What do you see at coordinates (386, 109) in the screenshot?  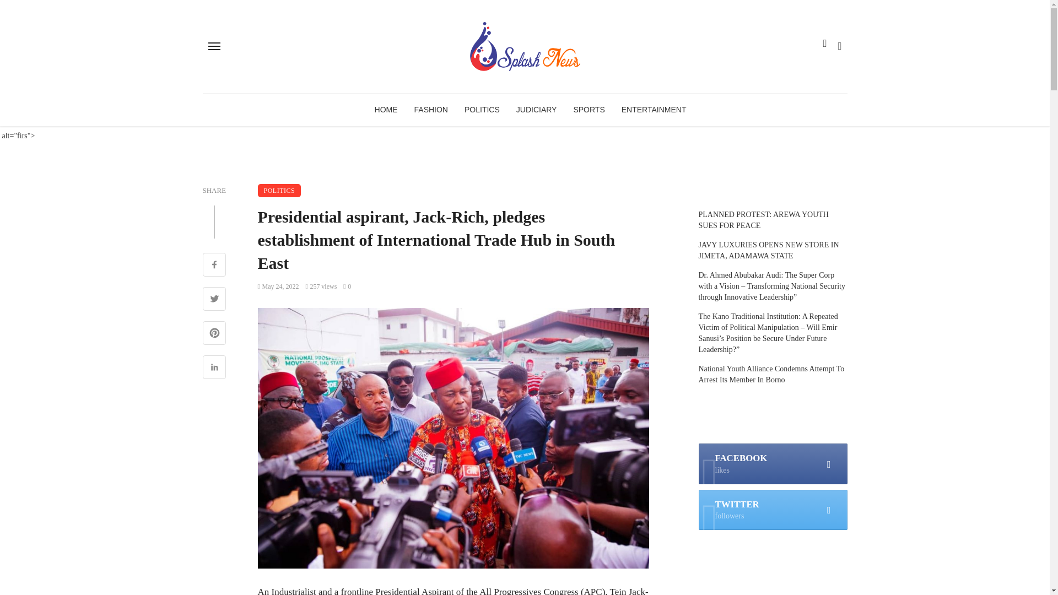 I see `HOME` at bounding box center [386, 109].